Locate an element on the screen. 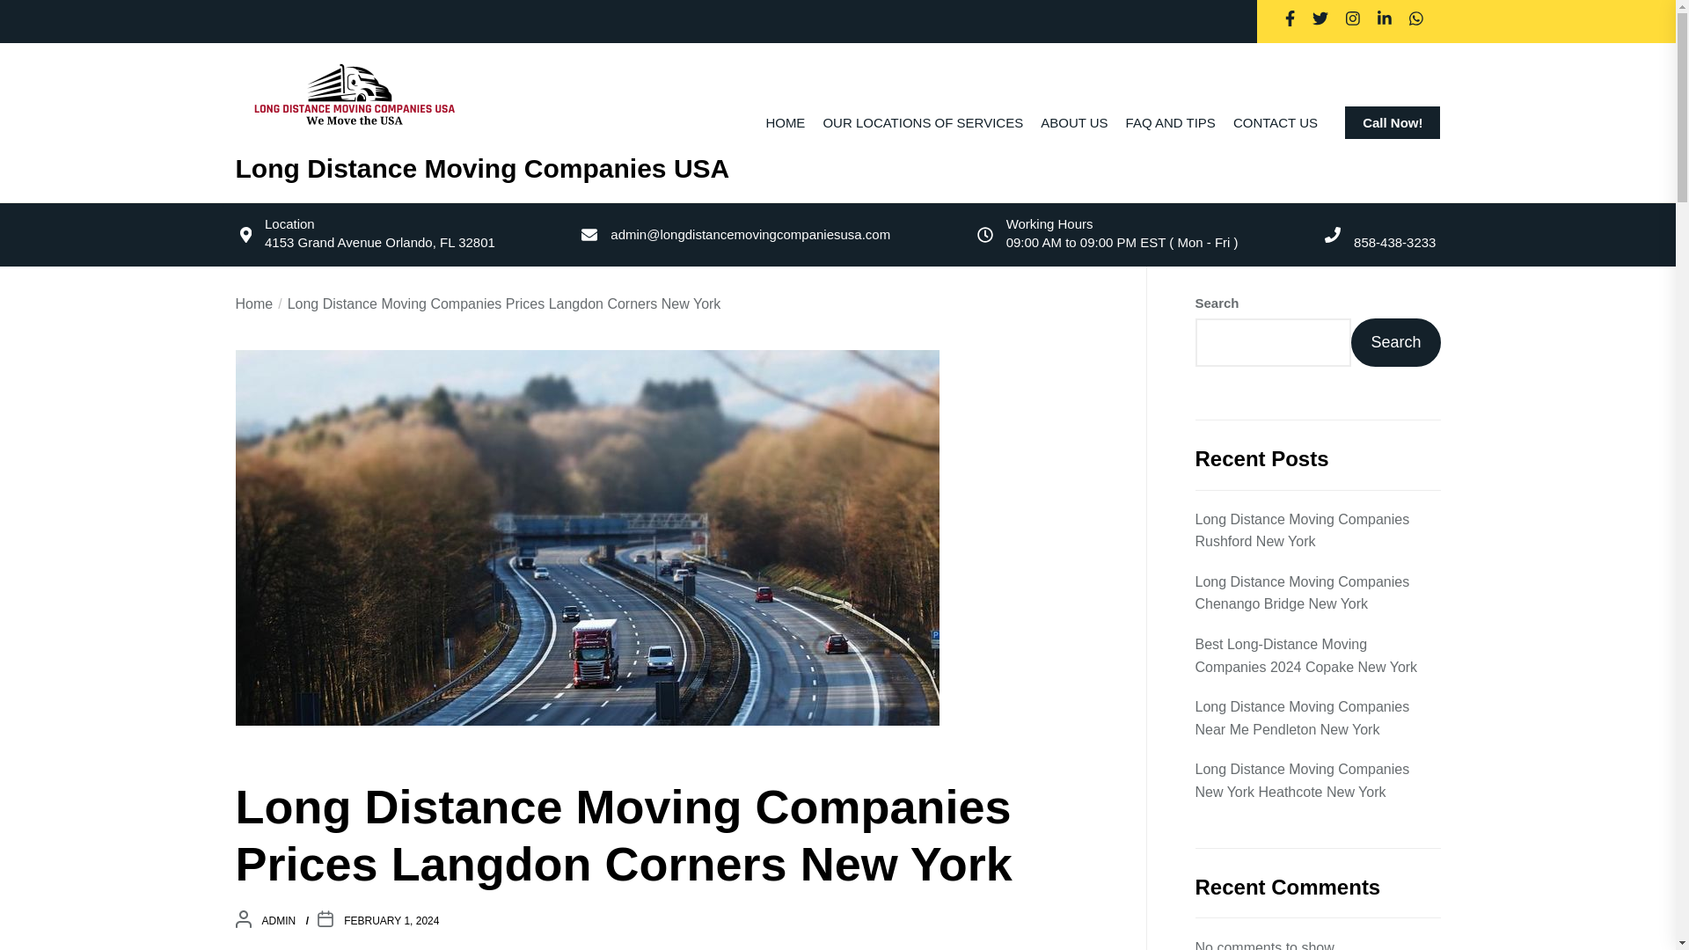 This screenshot has height=950, width=1689. Long Distance Moving Companies Rushford New York is located at coordinates (1317, 530).